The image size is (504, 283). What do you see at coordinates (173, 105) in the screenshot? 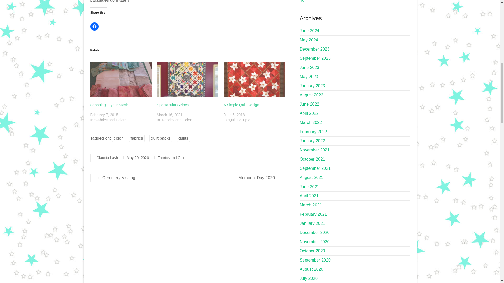
I see `Spectacular Stripes` at bounding box center [173, 105].